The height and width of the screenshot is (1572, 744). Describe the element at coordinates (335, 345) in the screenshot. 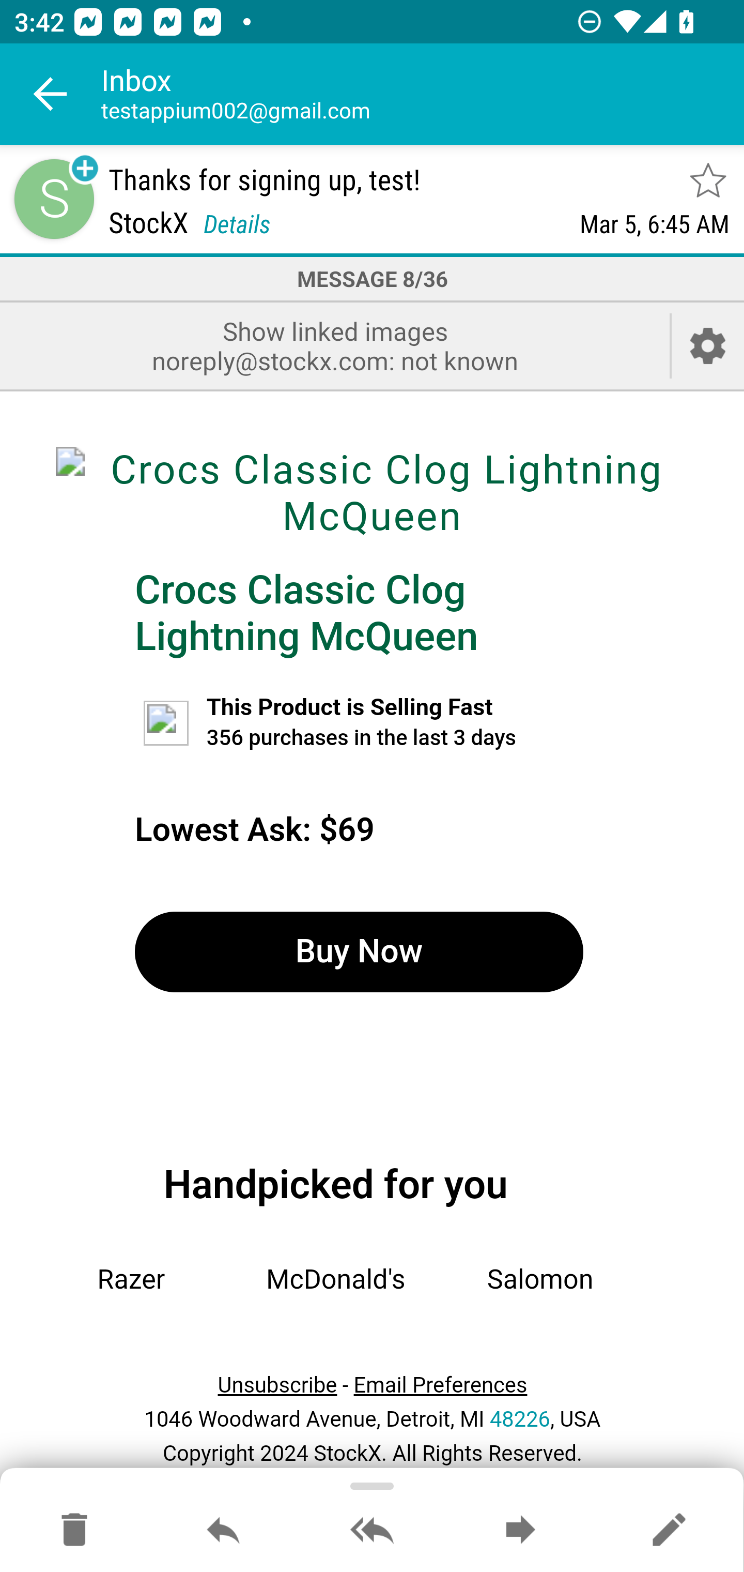

I see `Show linked images
noreply@stockx.com: not known` at that location.